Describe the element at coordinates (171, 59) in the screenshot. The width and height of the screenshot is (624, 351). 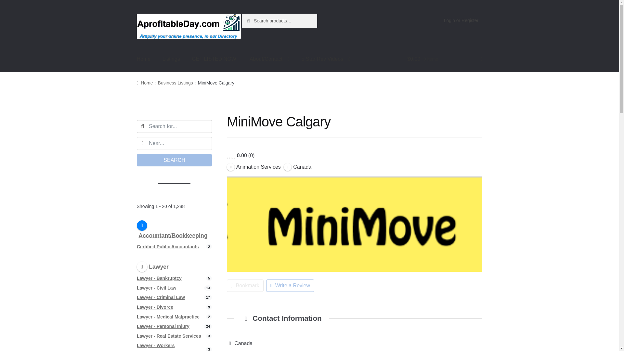
I see `Listings` at that location.